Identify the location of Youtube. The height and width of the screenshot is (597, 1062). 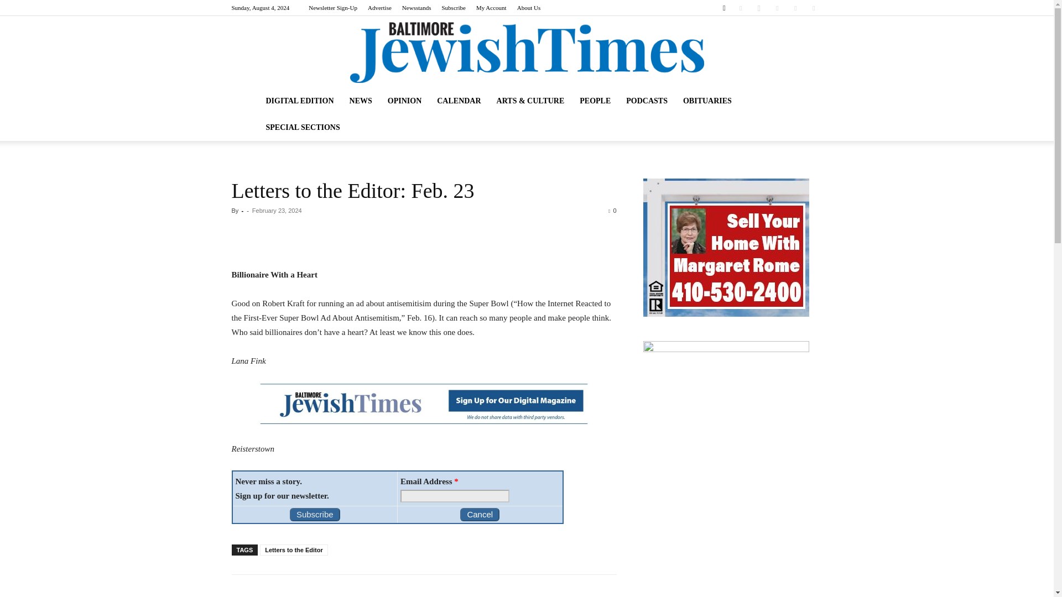
(813, 8).